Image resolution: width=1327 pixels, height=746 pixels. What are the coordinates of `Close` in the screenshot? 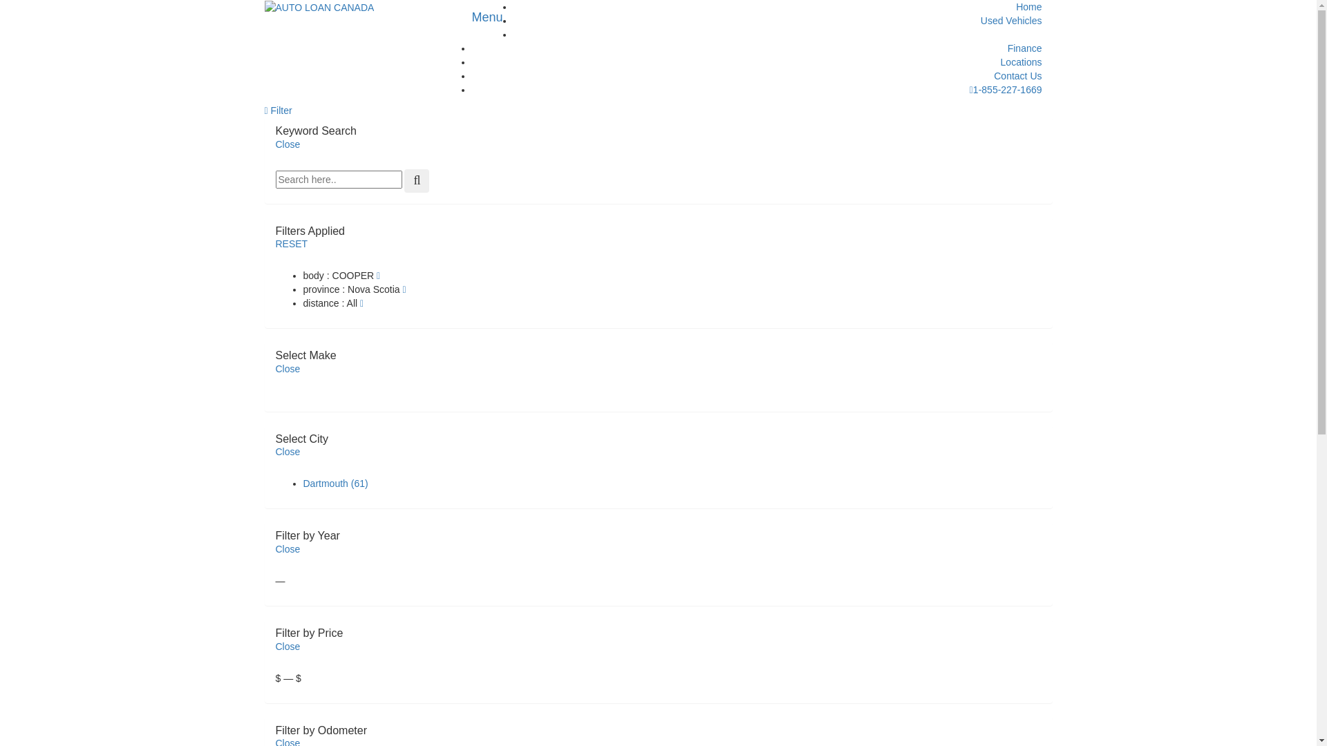 It's located at (288, 452).